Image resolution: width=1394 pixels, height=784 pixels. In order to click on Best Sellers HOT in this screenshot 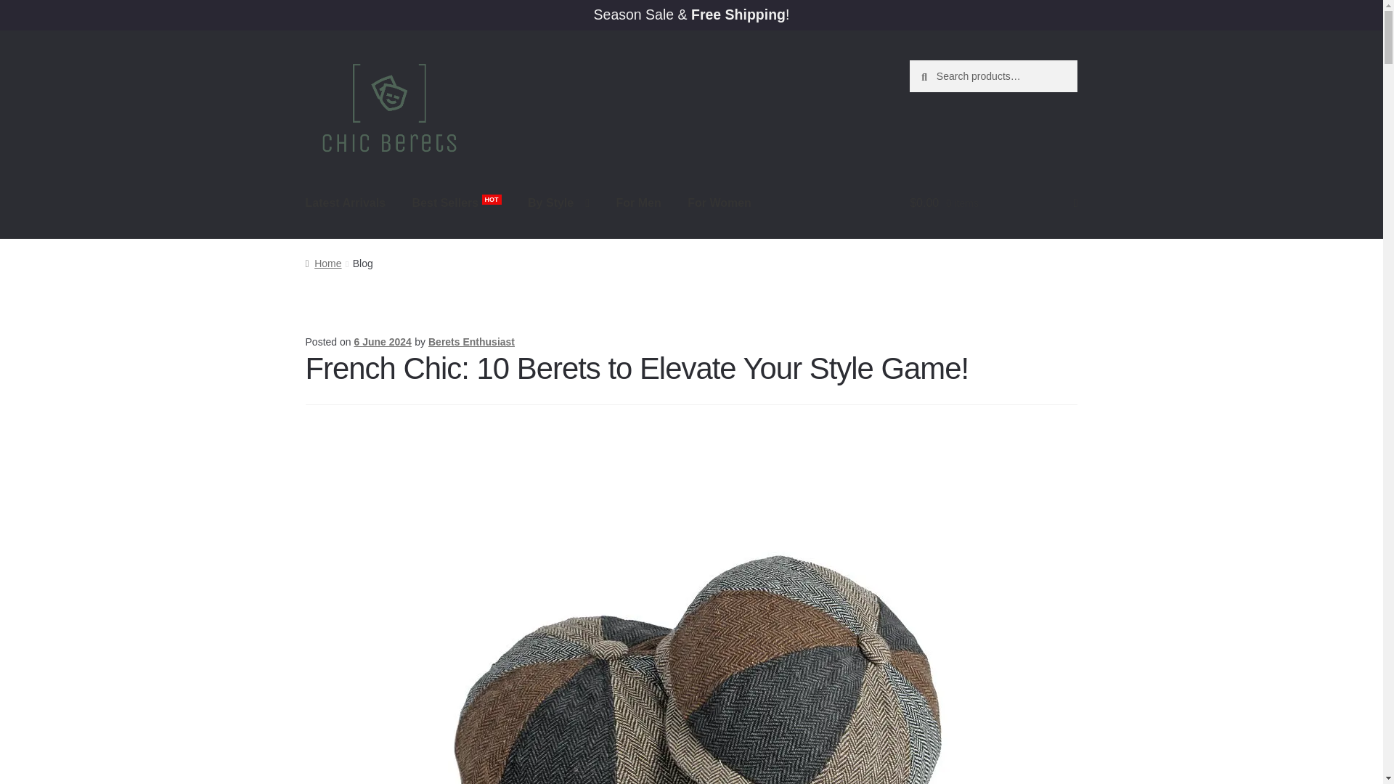, I will do `click(457, 203)`.